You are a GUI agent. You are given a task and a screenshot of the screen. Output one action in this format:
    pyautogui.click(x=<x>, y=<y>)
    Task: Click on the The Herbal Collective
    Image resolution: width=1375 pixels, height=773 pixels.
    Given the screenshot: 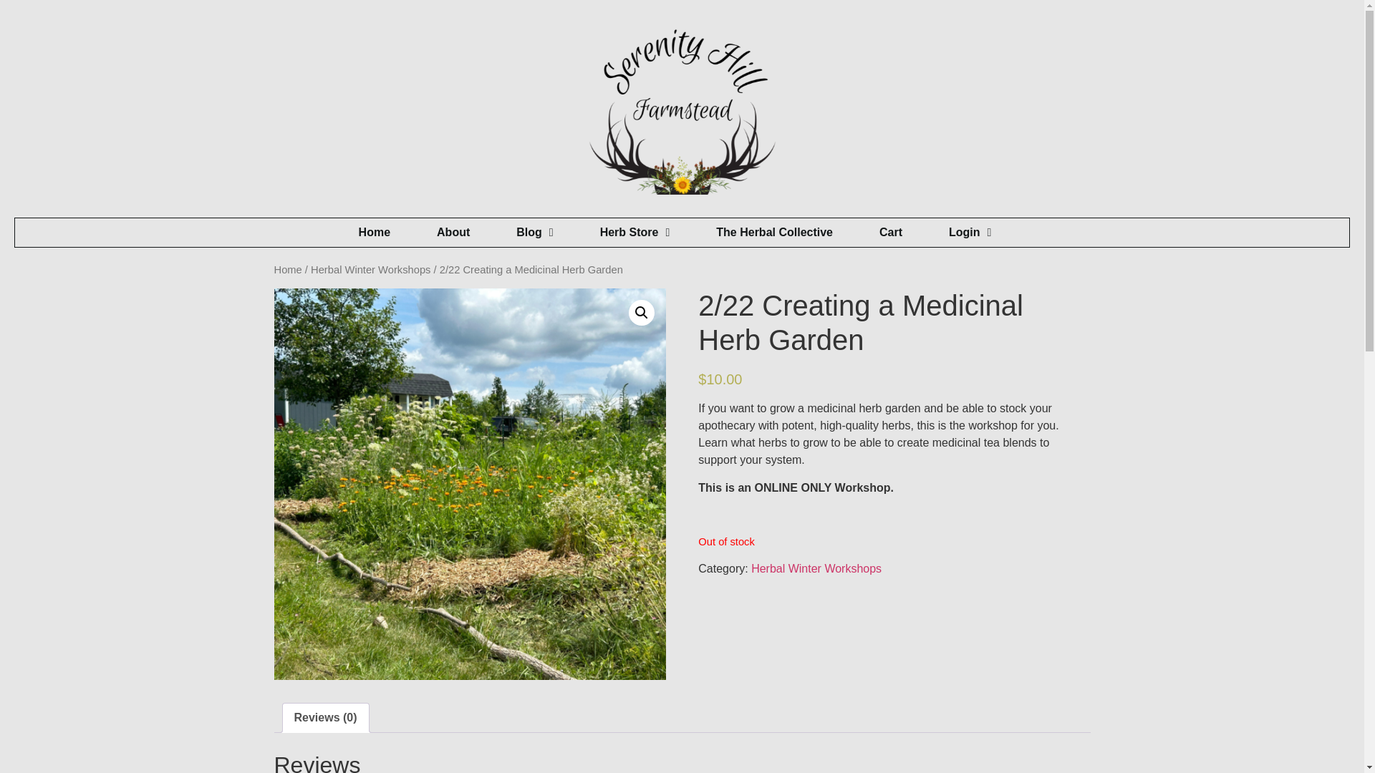 What is the action you would take?
    pyautogui.click(x=775, y=232)
    